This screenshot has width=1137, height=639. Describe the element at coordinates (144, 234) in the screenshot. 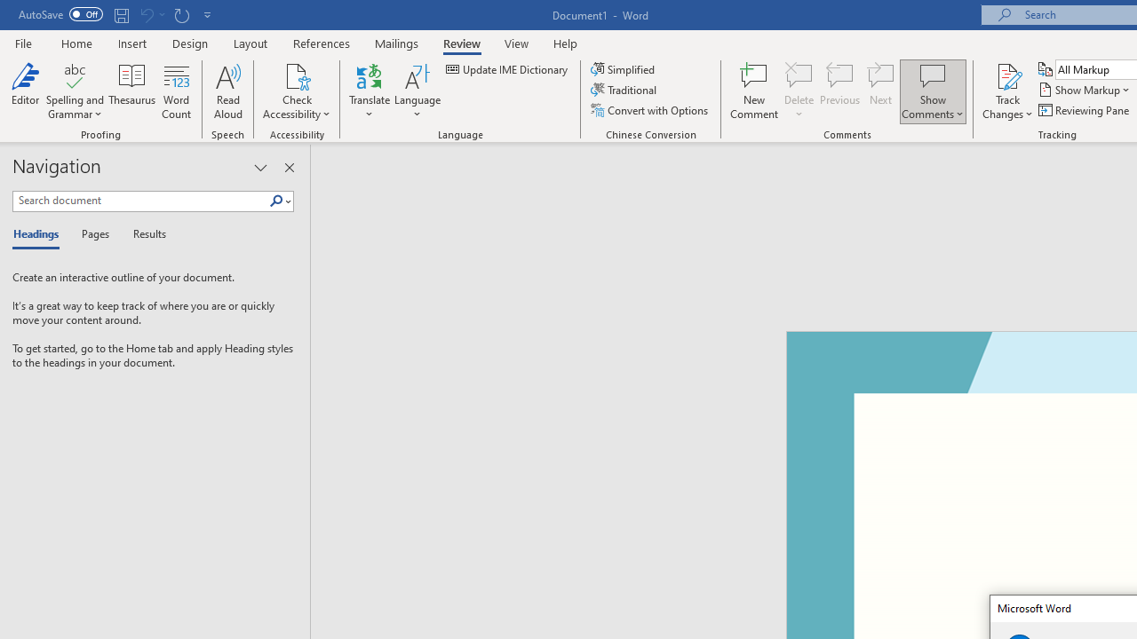

I see `Results` at that location.